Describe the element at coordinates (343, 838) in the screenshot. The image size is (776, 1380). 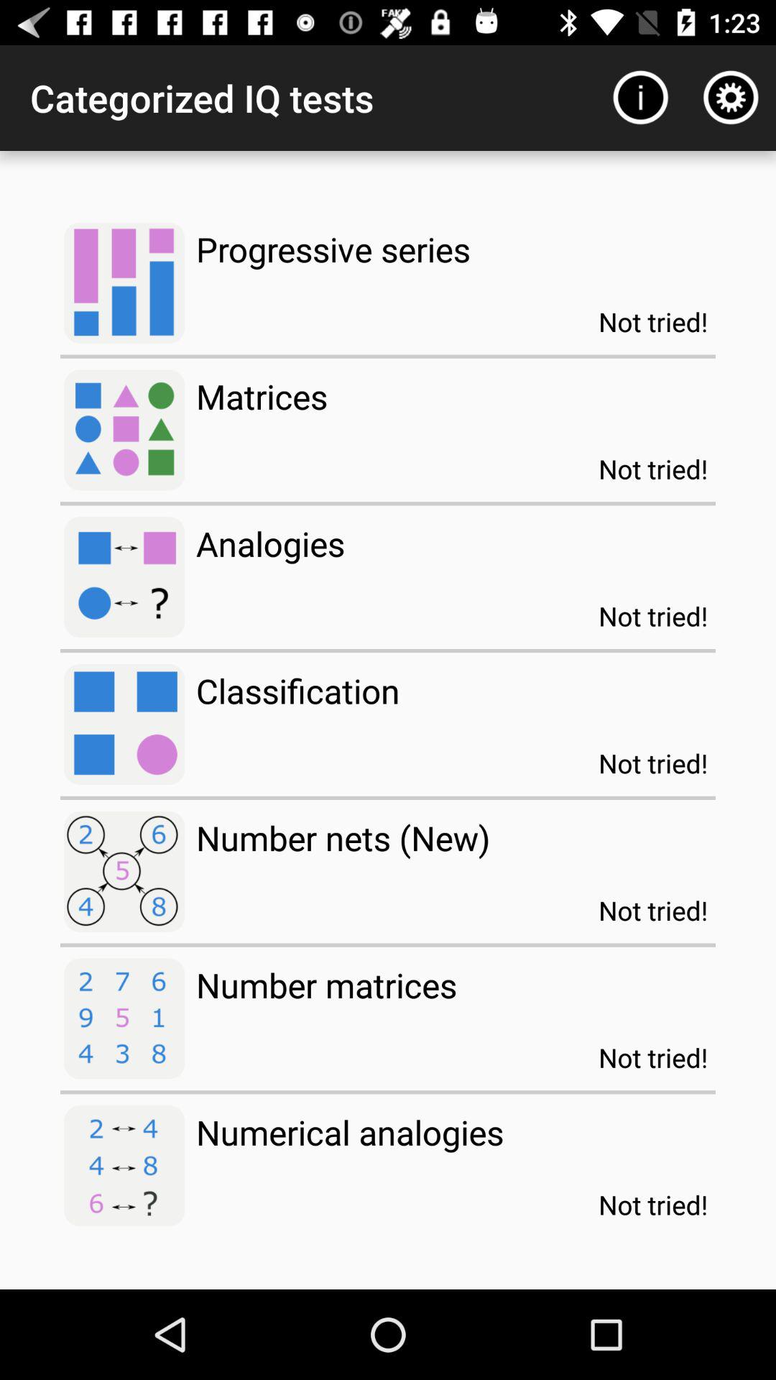
I see `flip to the number nets (new) app` at that location.